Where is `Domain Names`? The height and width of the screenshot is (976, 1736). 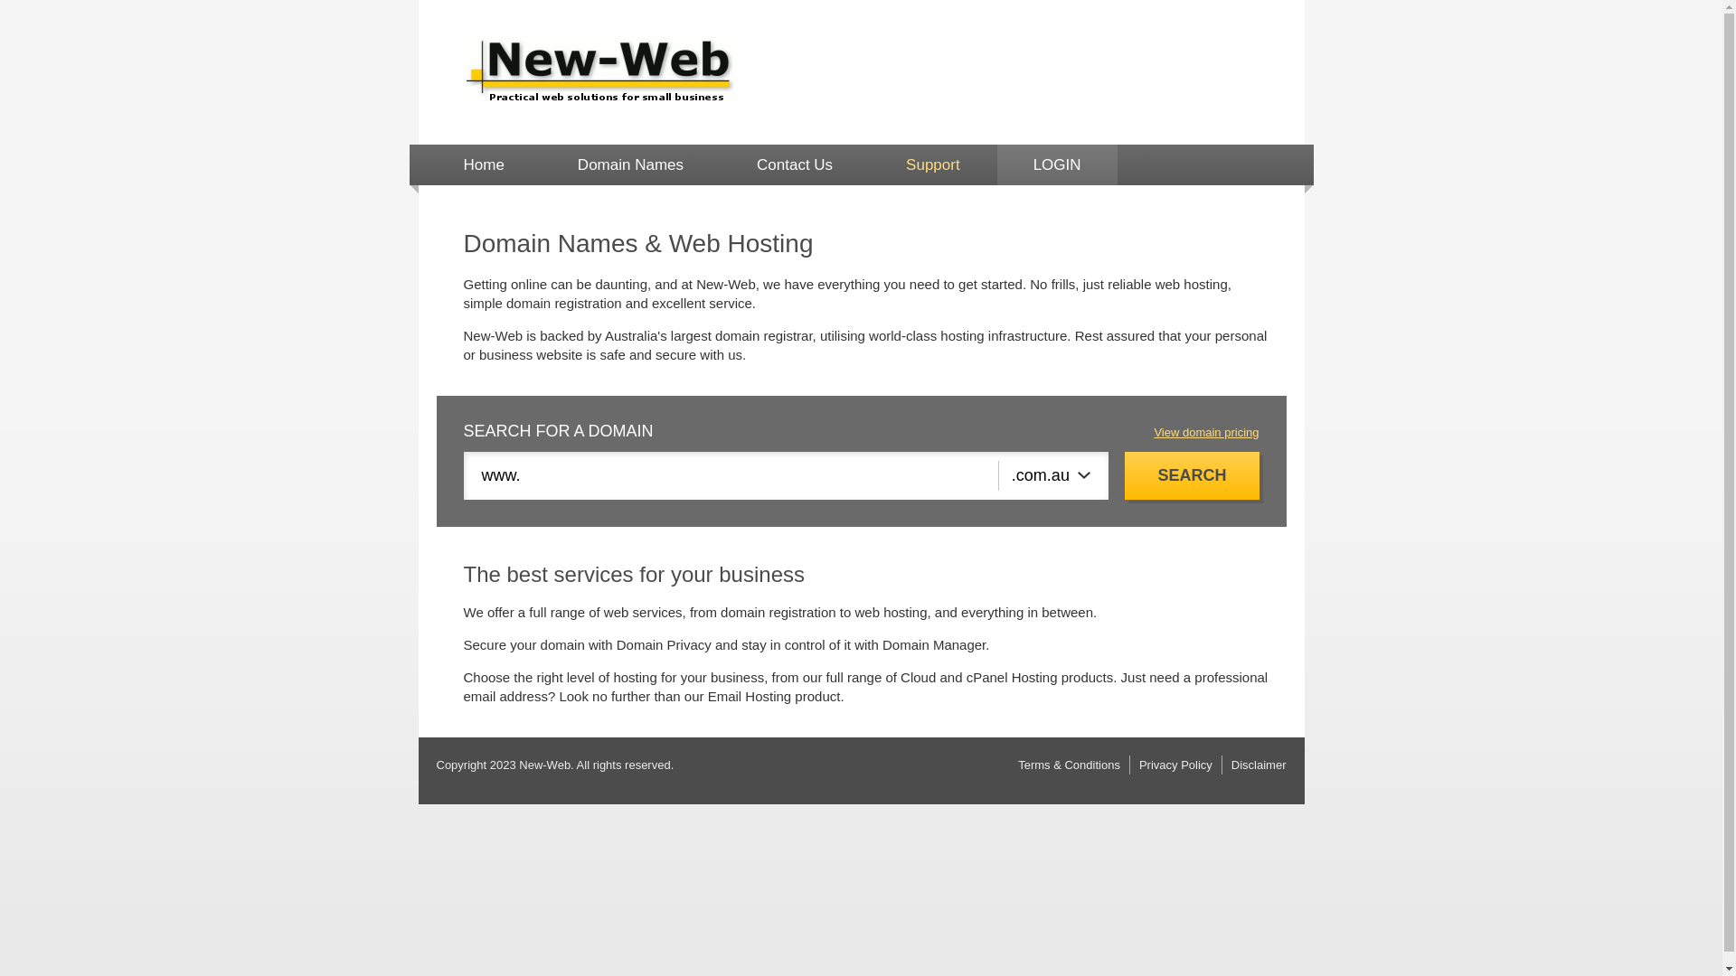 Domain Names is located at coordinates (631, 164).